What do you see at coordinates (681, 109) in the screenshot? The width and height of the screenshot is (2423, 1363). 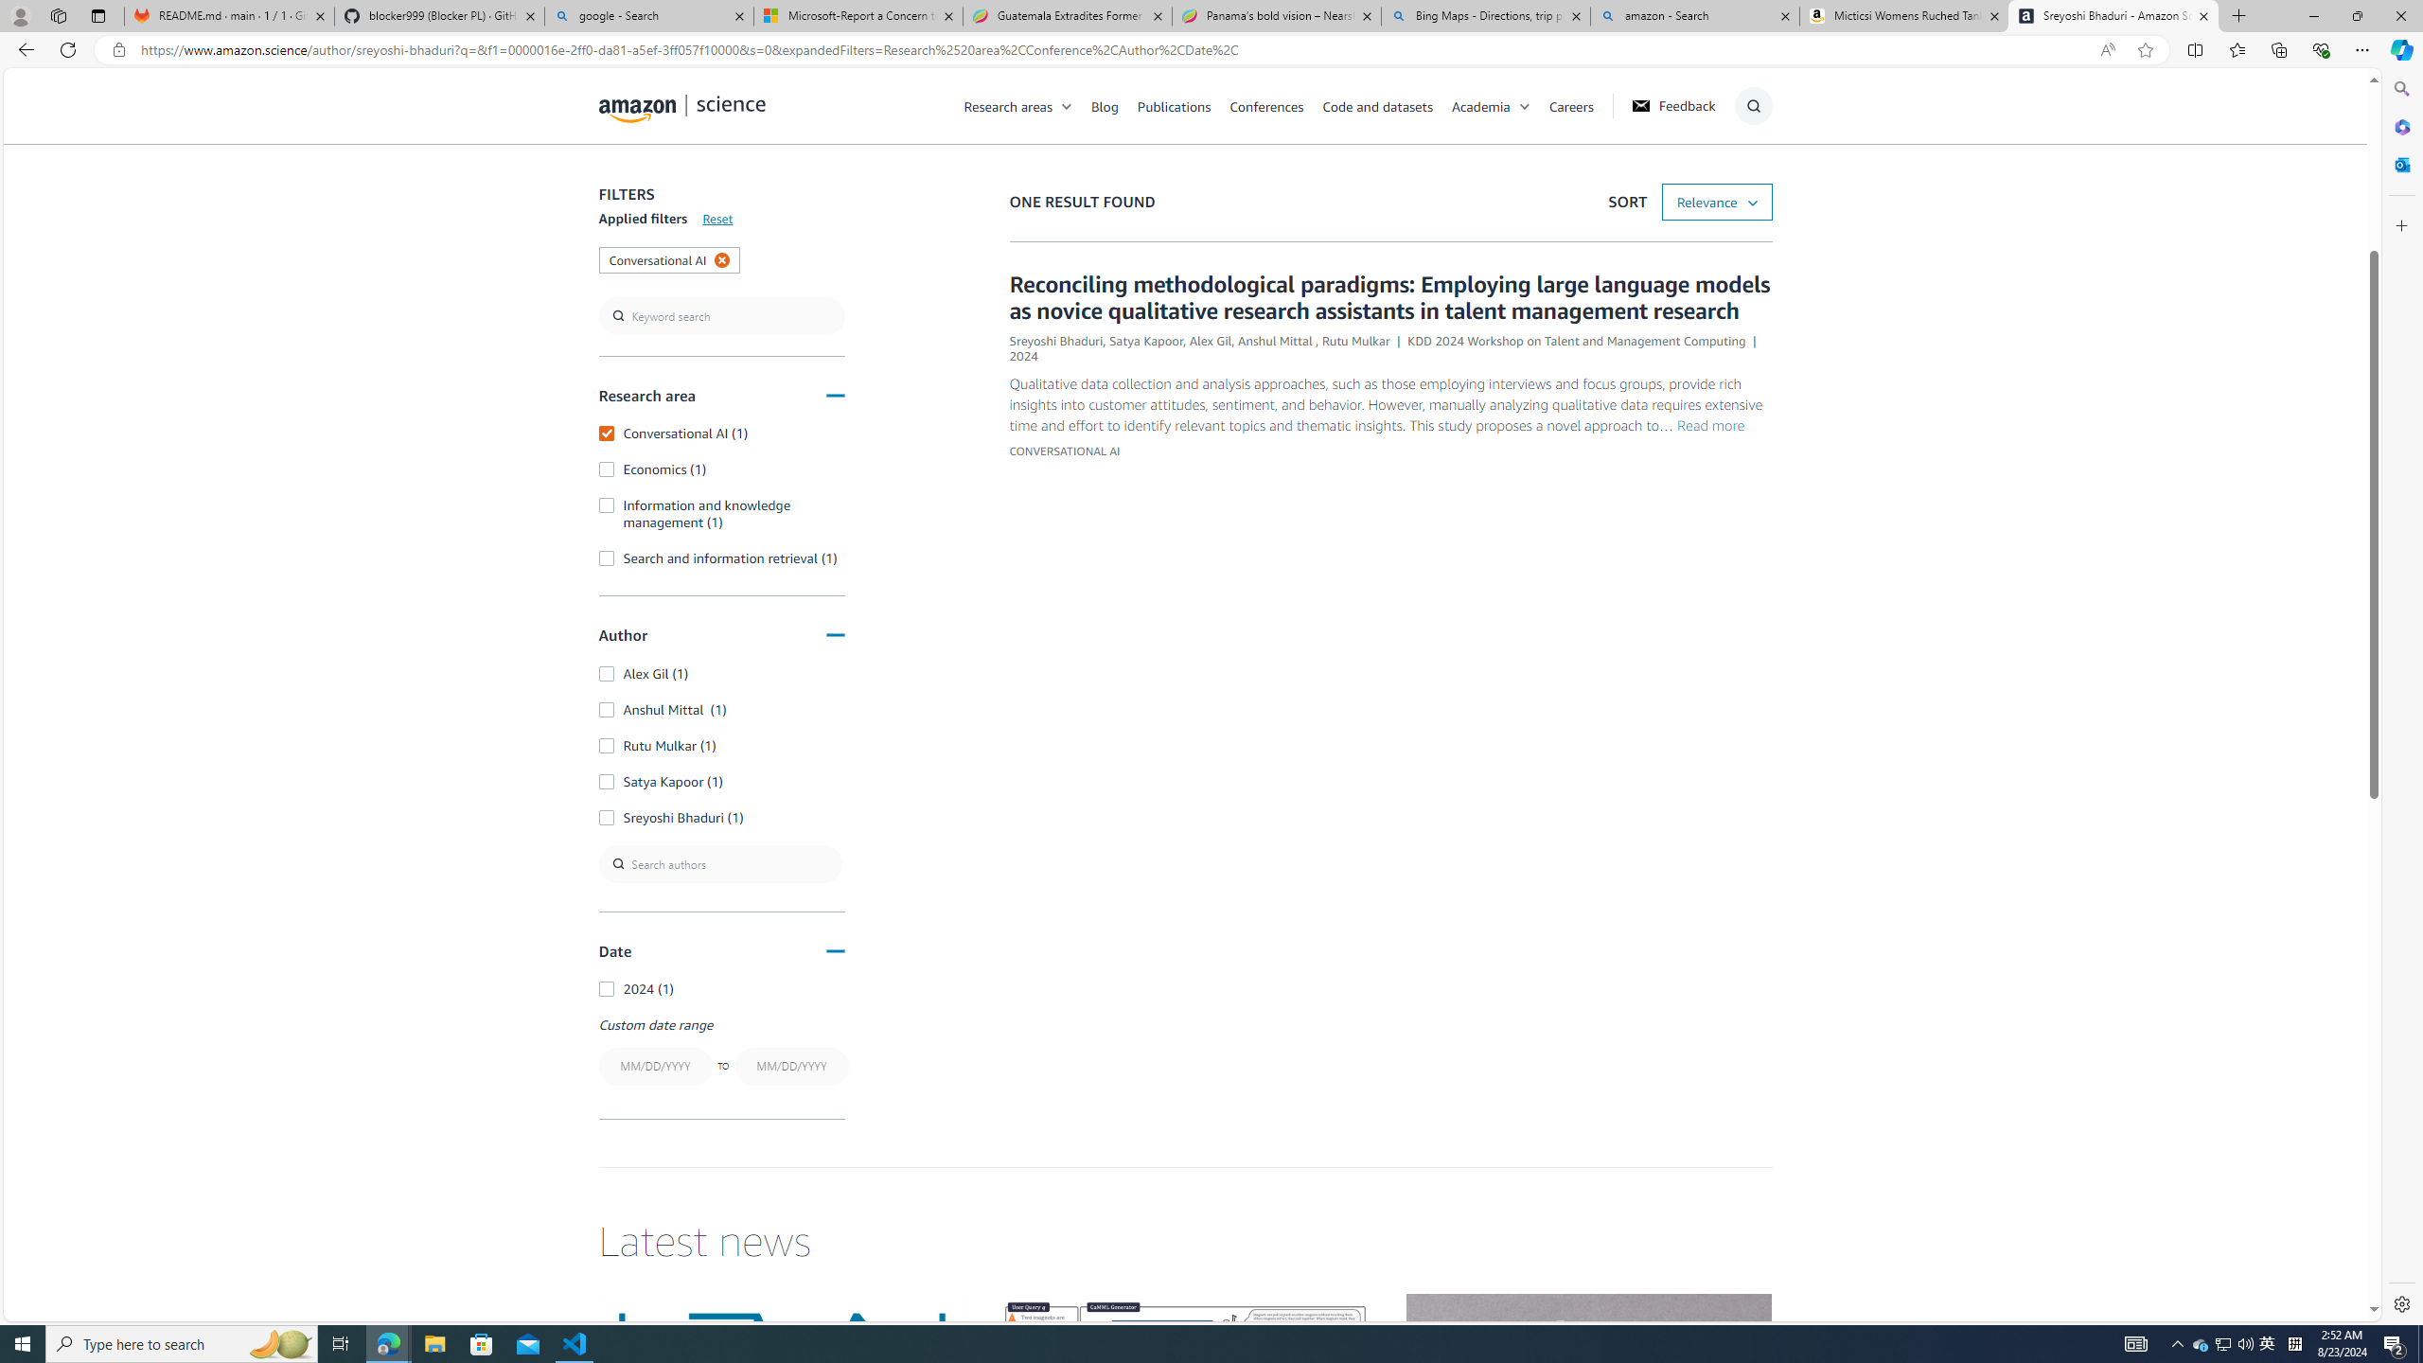 I see `amazon-science-logo.svg` at bounding box center [681, 109].